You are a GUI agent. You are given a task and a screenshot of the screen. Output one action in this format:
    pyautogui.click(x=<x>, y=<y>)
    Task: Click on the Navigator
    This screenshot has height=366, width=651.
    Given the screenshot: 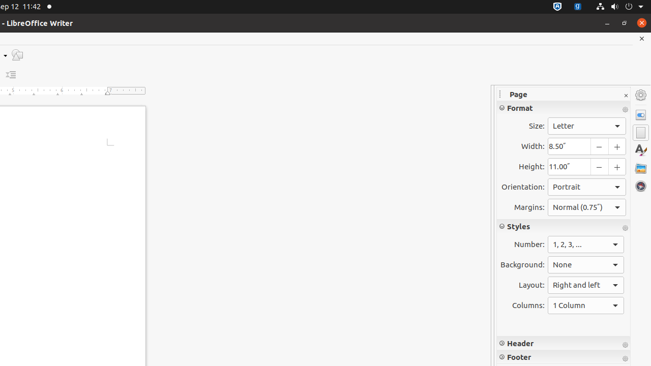 What is the action you would take?
    pyautogui.click(x=641, y=186)
    